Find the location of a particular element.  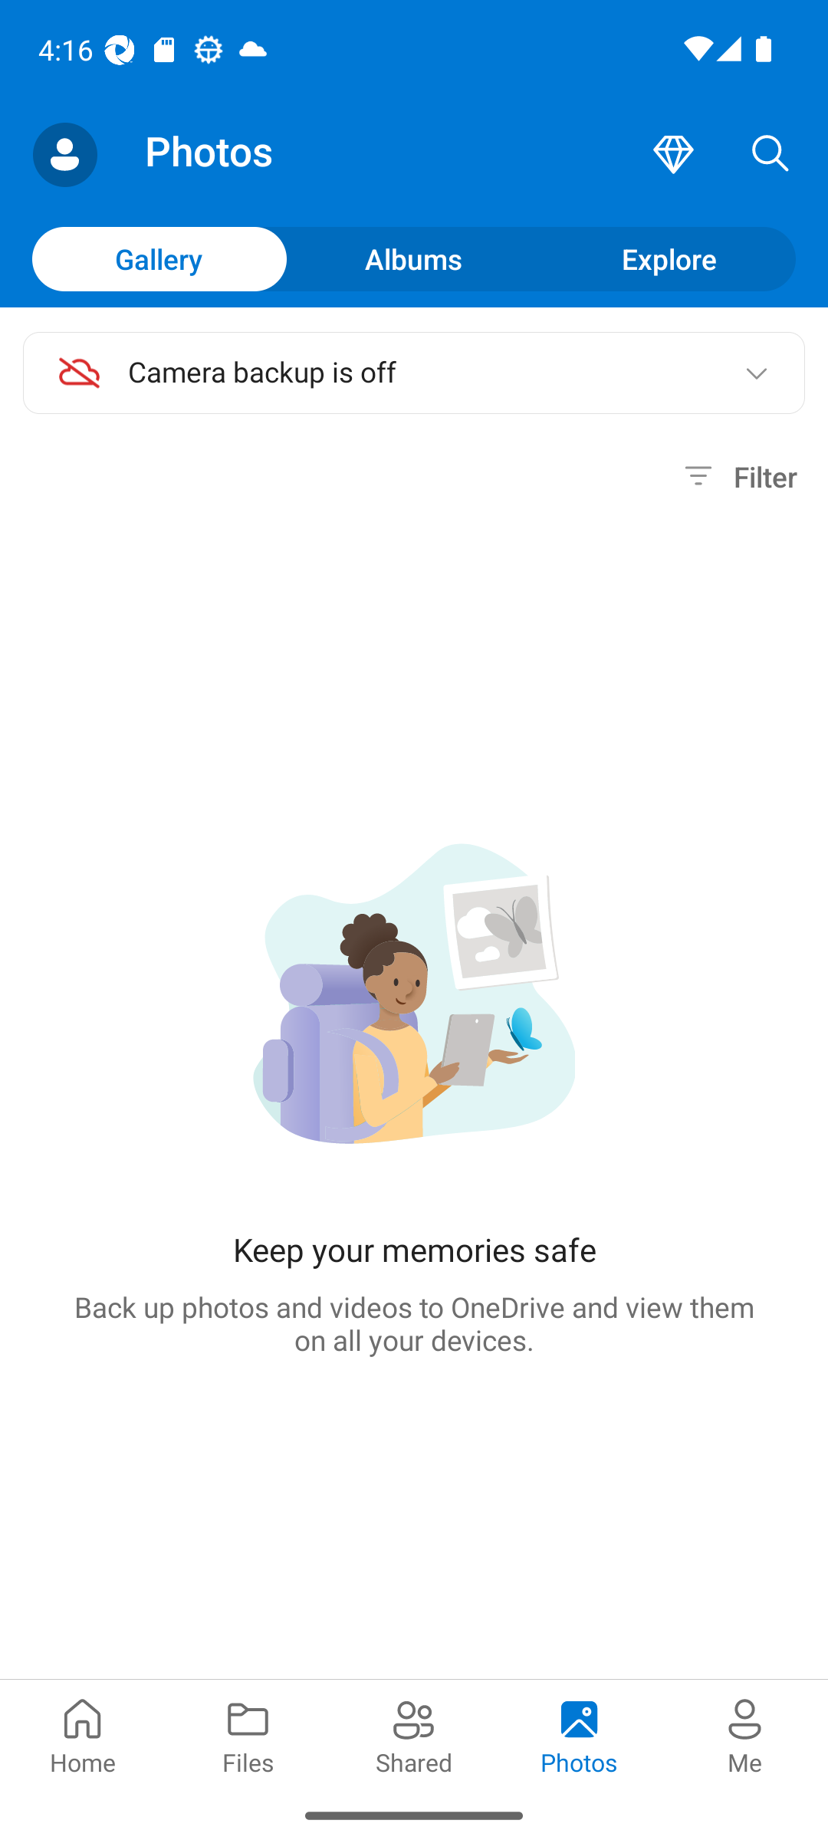

Account switcher is located at coordinates (64, 155).